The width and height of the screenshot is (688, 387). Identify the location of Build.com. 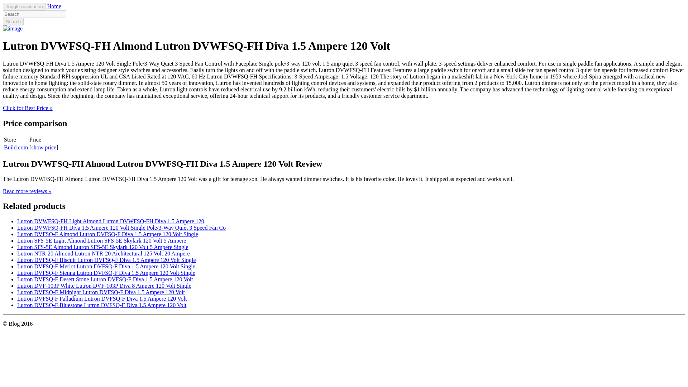
(16, 147).